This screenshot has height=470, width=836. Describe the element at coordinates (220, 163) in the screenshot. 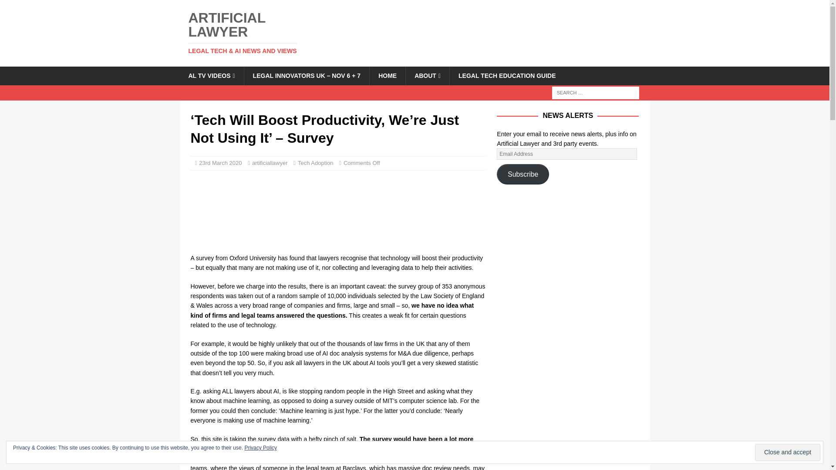

I see `23rd March 2020` at that location.